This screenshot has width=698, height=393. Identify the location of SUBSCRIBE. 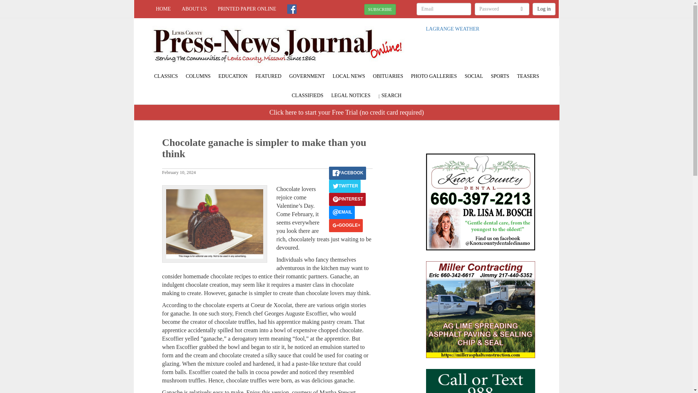
(380, 9).